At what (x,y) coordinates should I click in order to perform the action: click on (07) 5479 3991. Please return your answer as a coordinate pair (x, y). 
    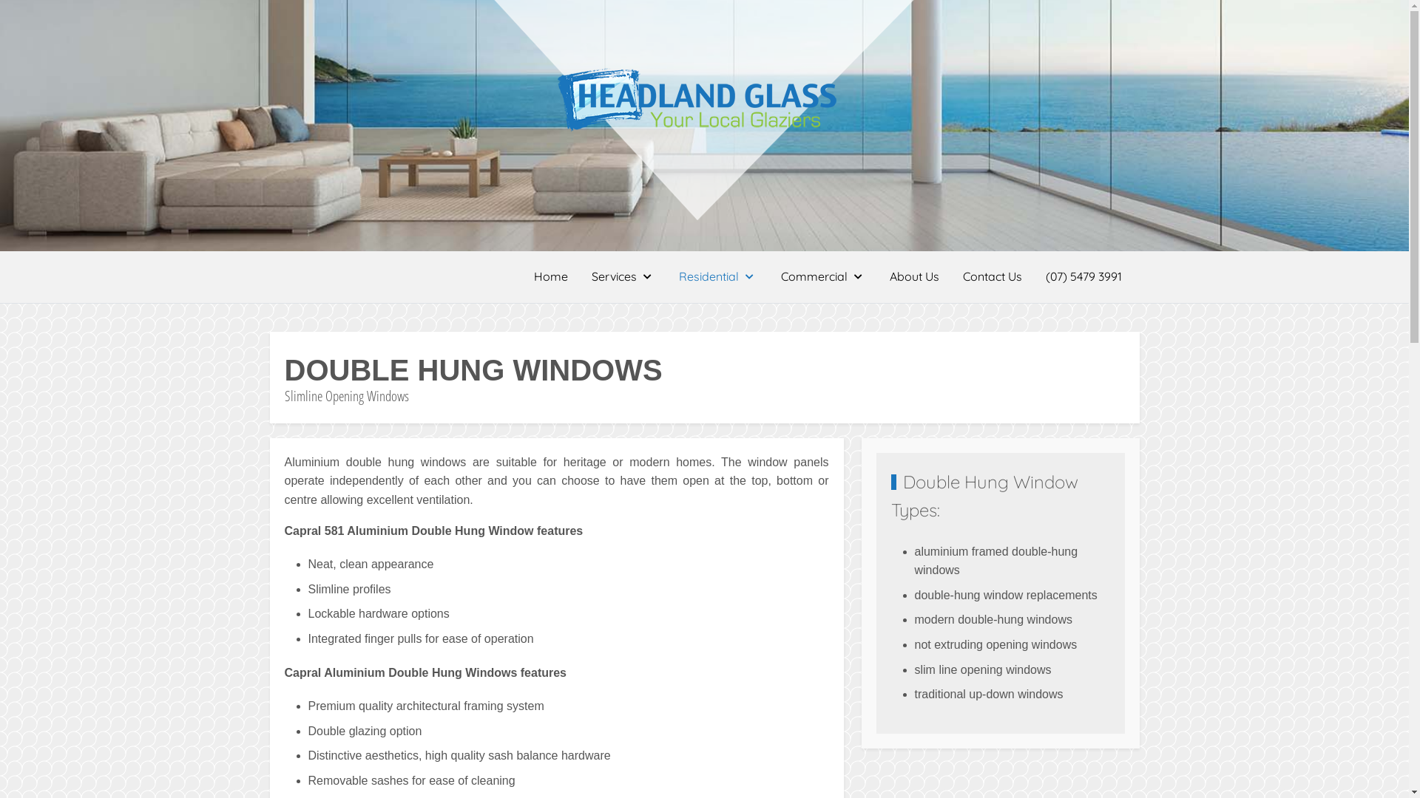
    Looking at the image, I should click on (1084, 277).